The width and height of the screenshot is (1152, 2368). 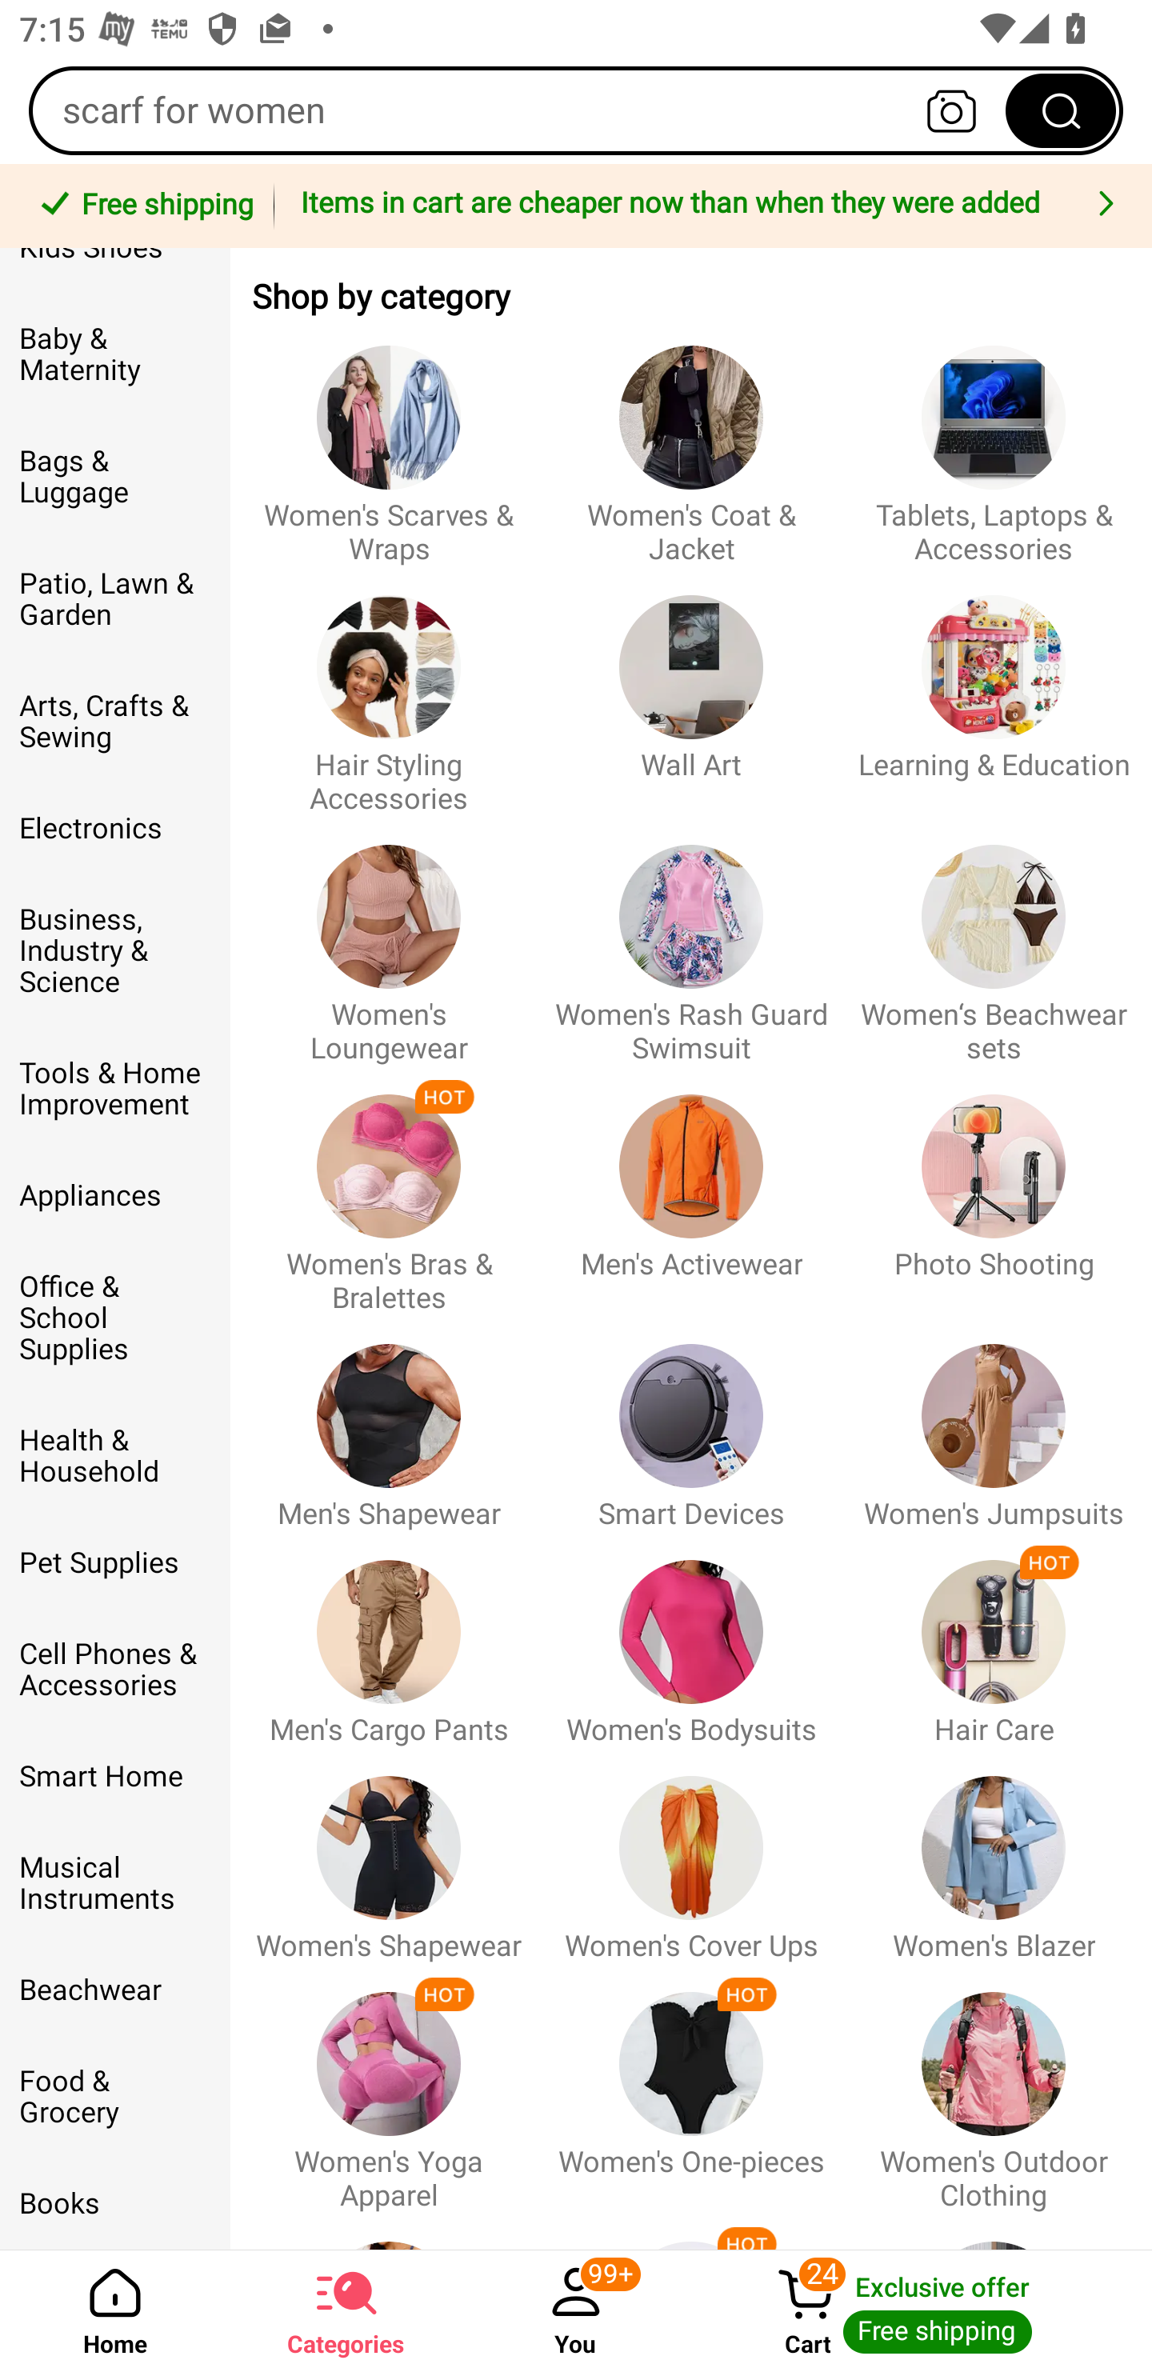 I want to click on Cart 24 Cart Exclusive offer, so click(x=922, y=2309).